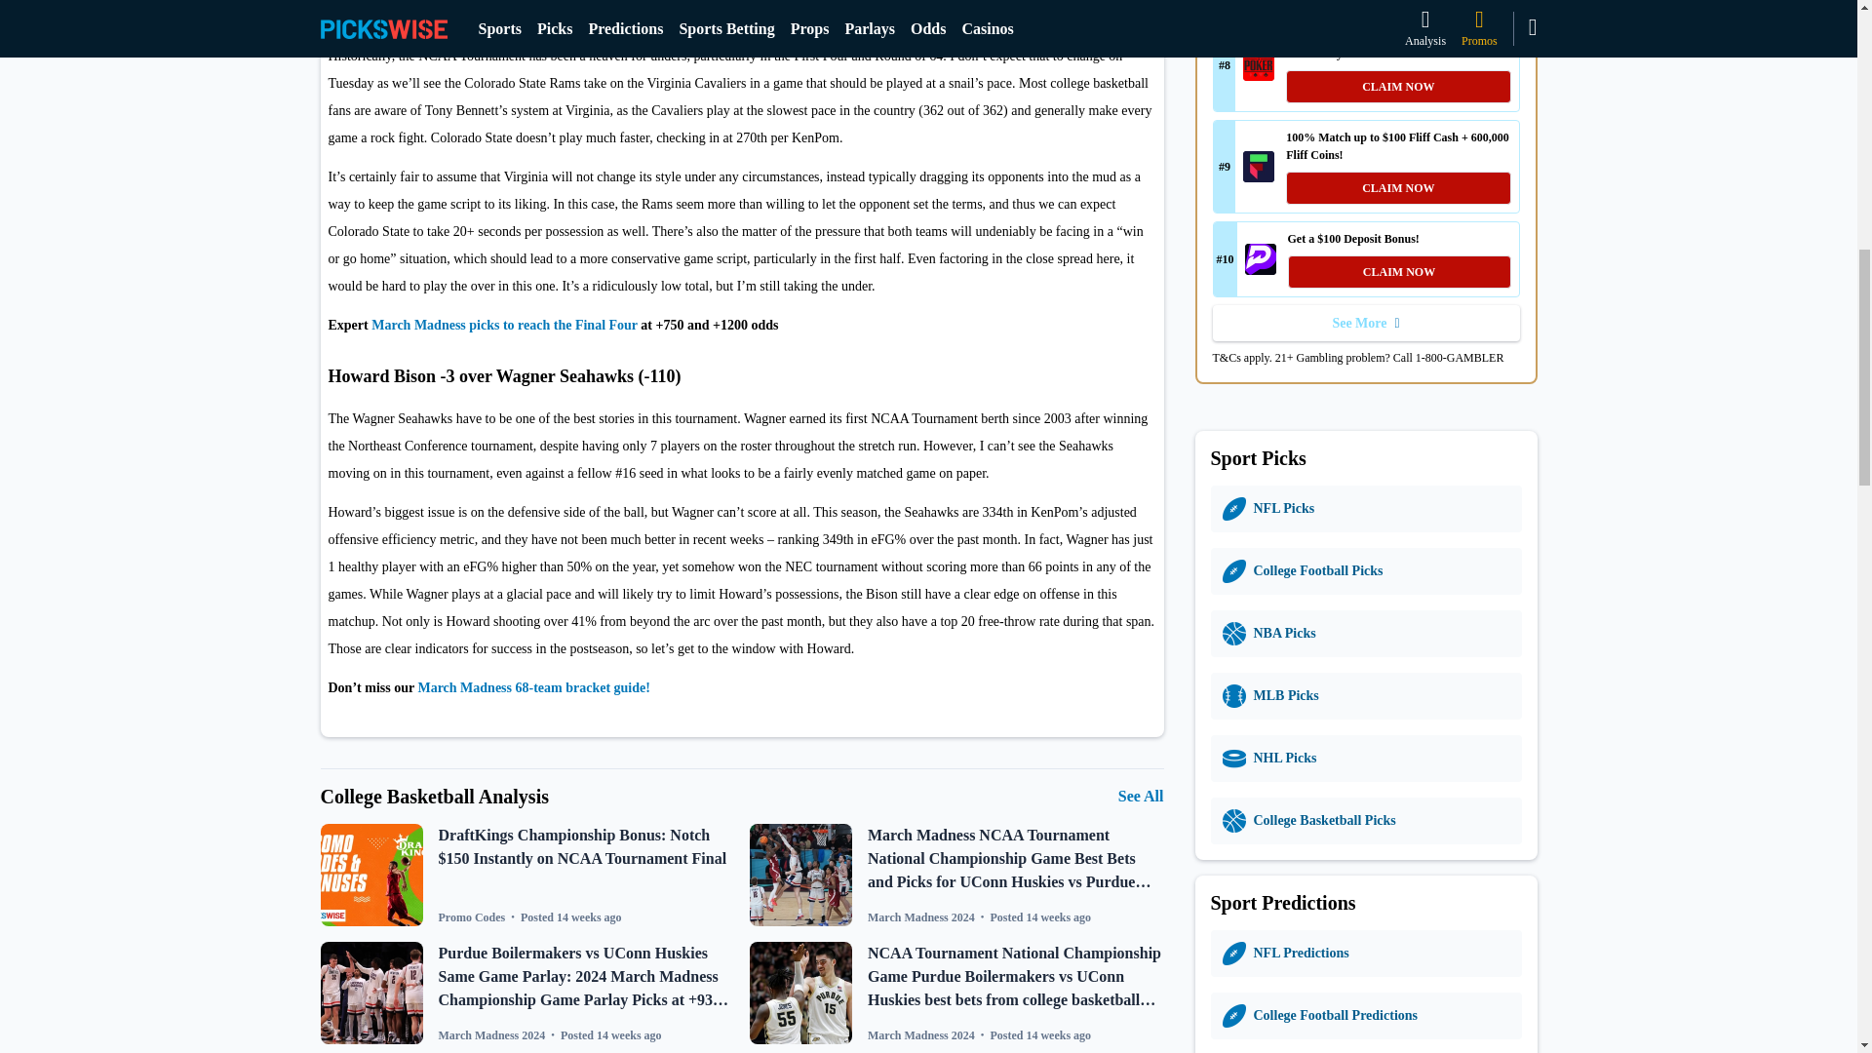 Image resolution: width=1872 pixels, height=1053 pixels. I want to click on March Madness 68-team bracket guide!, so click(533, 686).